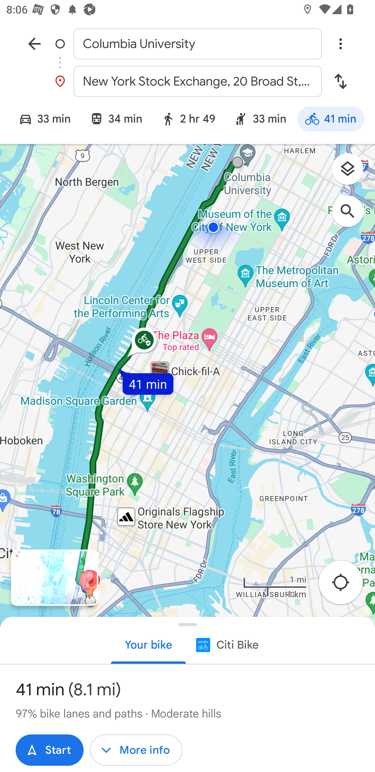  What do you see at coordinates (345, 585) in the screenshot?
I see `Re-center map to your location` at bounding box center [345, 585].